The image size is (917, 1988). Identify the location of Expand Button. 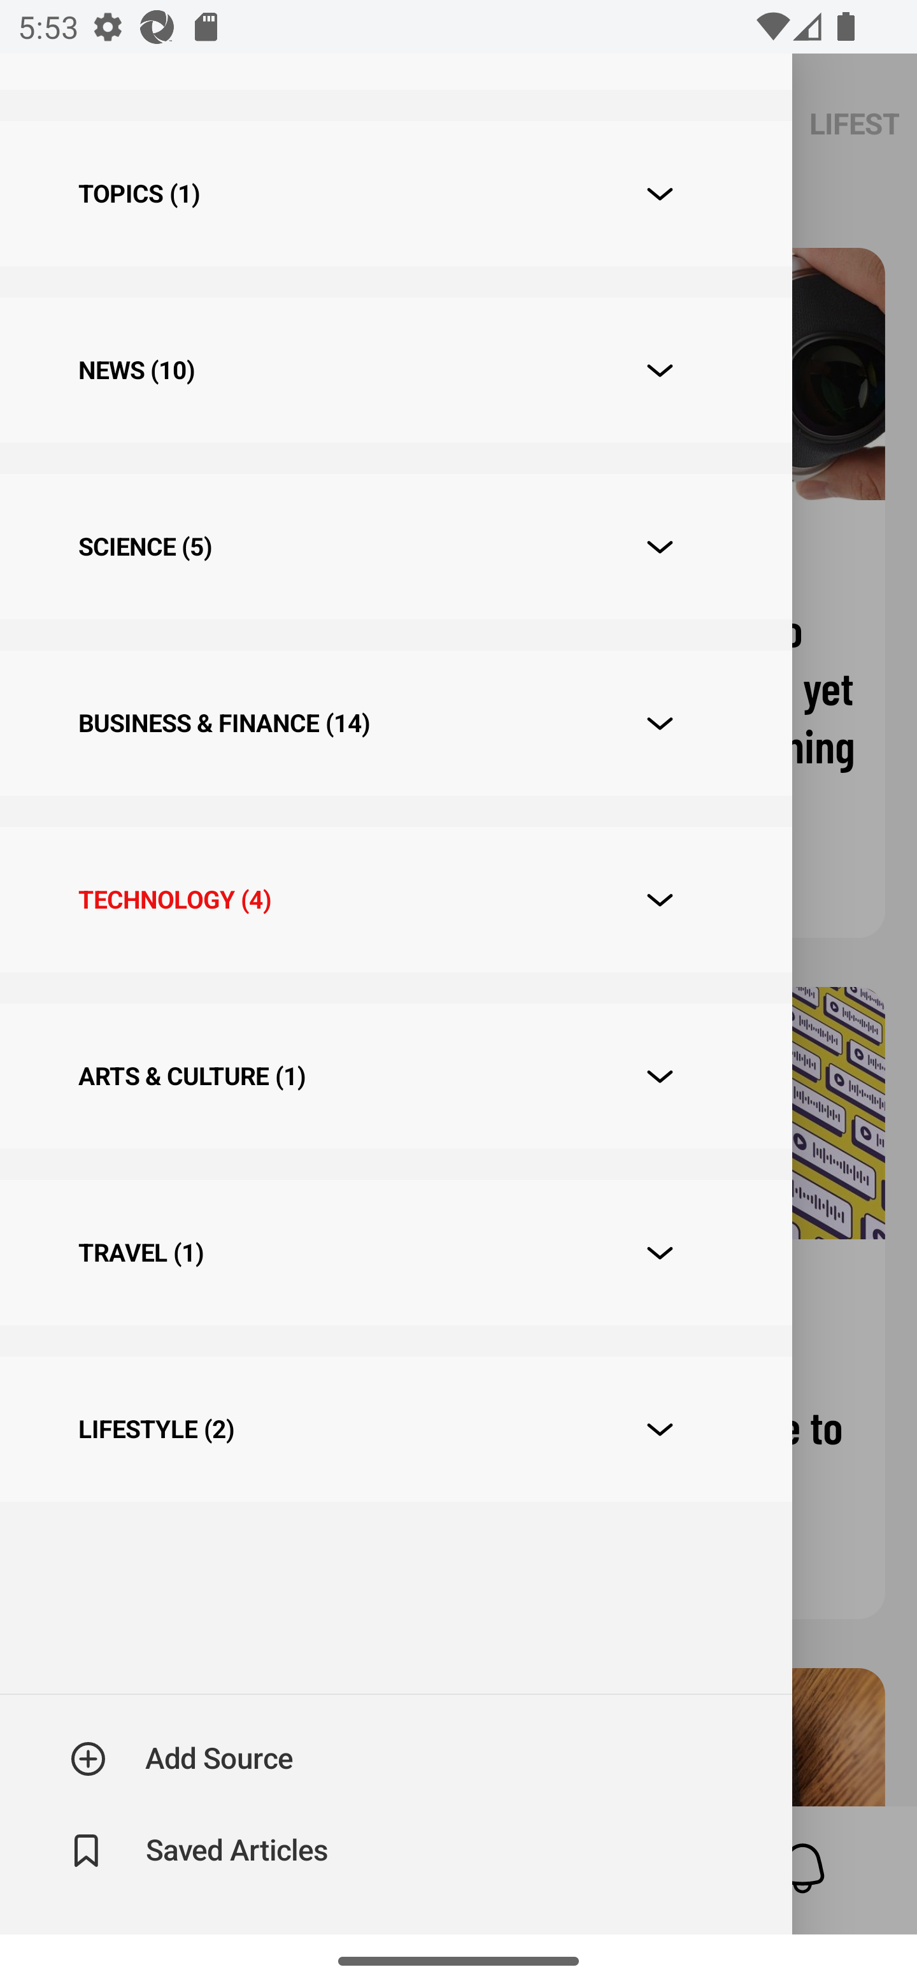
(660, 900).